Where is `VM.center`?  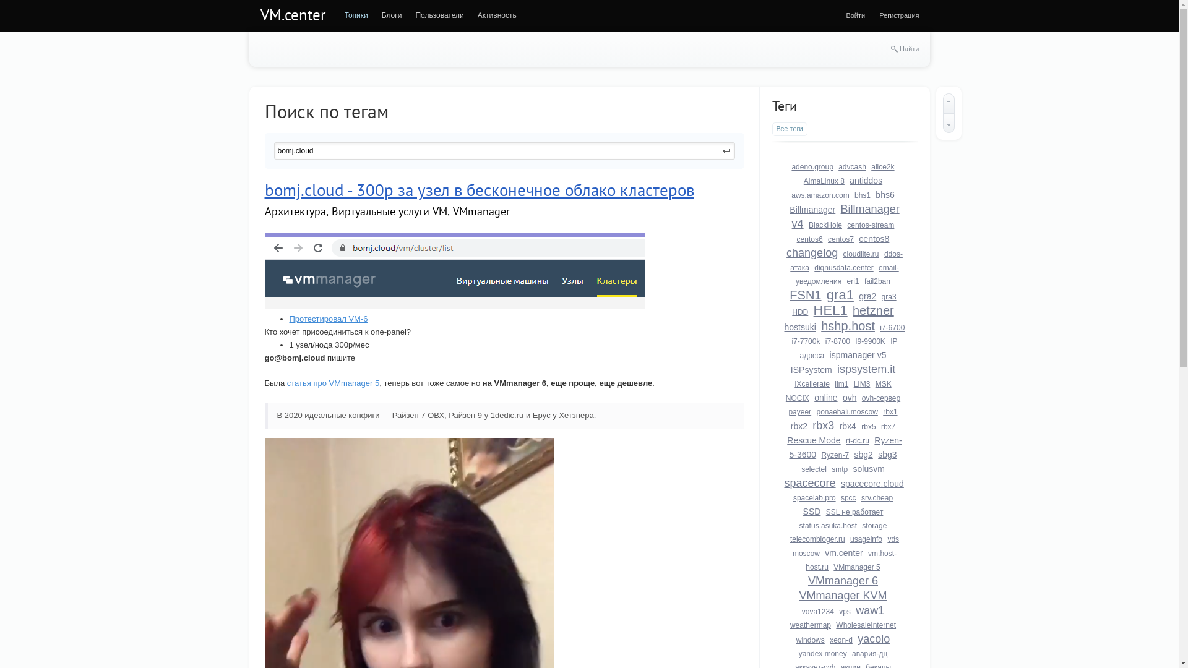 VM.center is located at coordinates (293, 15).